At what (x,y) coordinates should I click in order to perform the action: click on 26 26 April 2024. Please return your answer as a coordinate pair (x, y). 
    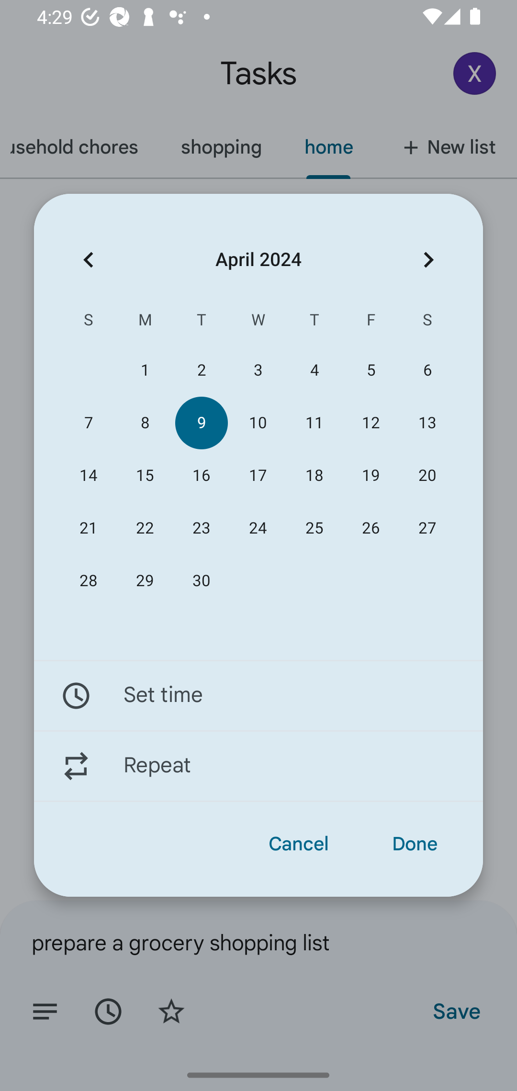
    Looking at the image, I should click on (371, 528).